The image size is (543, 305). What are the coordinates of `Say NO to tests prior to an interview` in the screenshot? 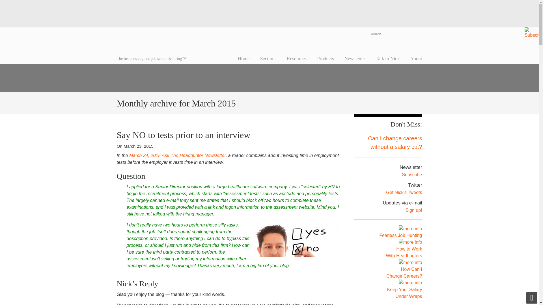 It's located at (183, 135).